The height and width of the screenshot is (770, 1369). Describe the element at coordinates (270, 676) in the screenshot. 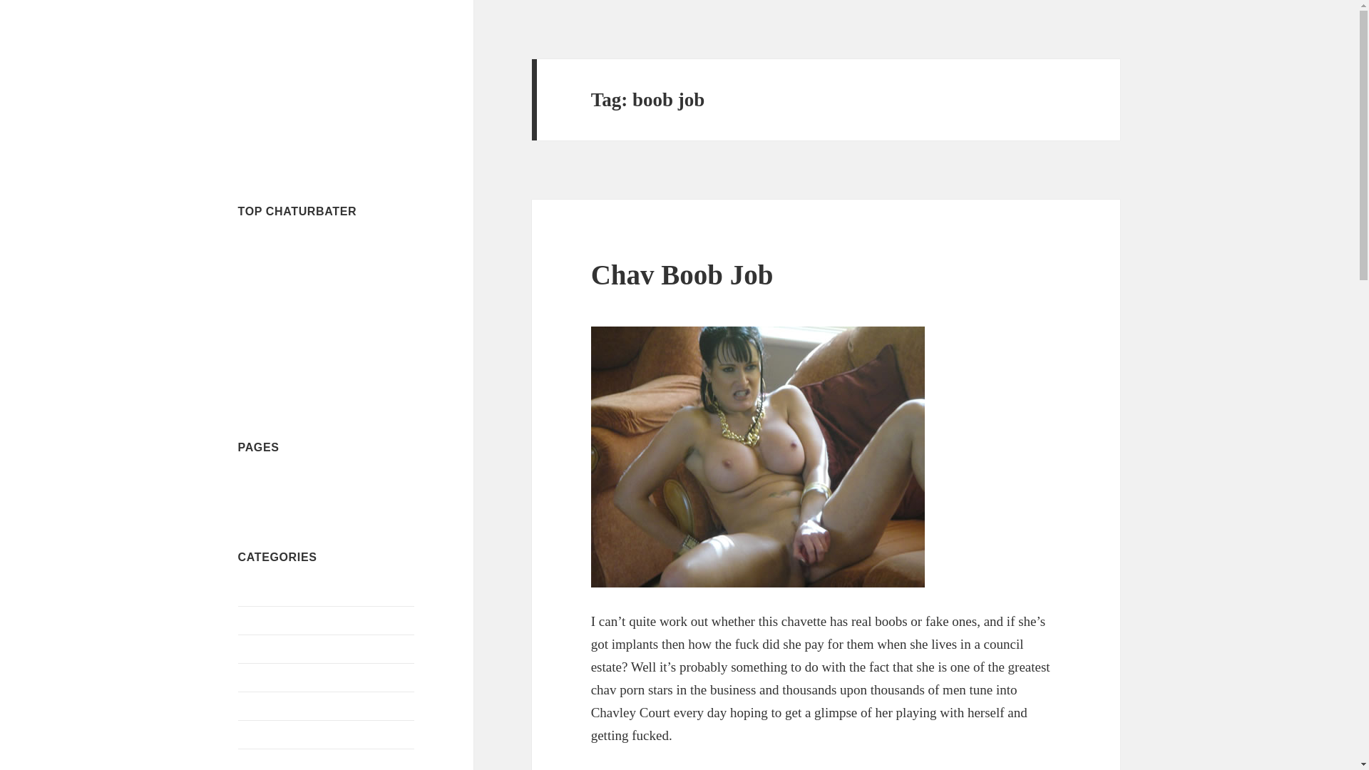

I see `Lesbian chavs` at that location.